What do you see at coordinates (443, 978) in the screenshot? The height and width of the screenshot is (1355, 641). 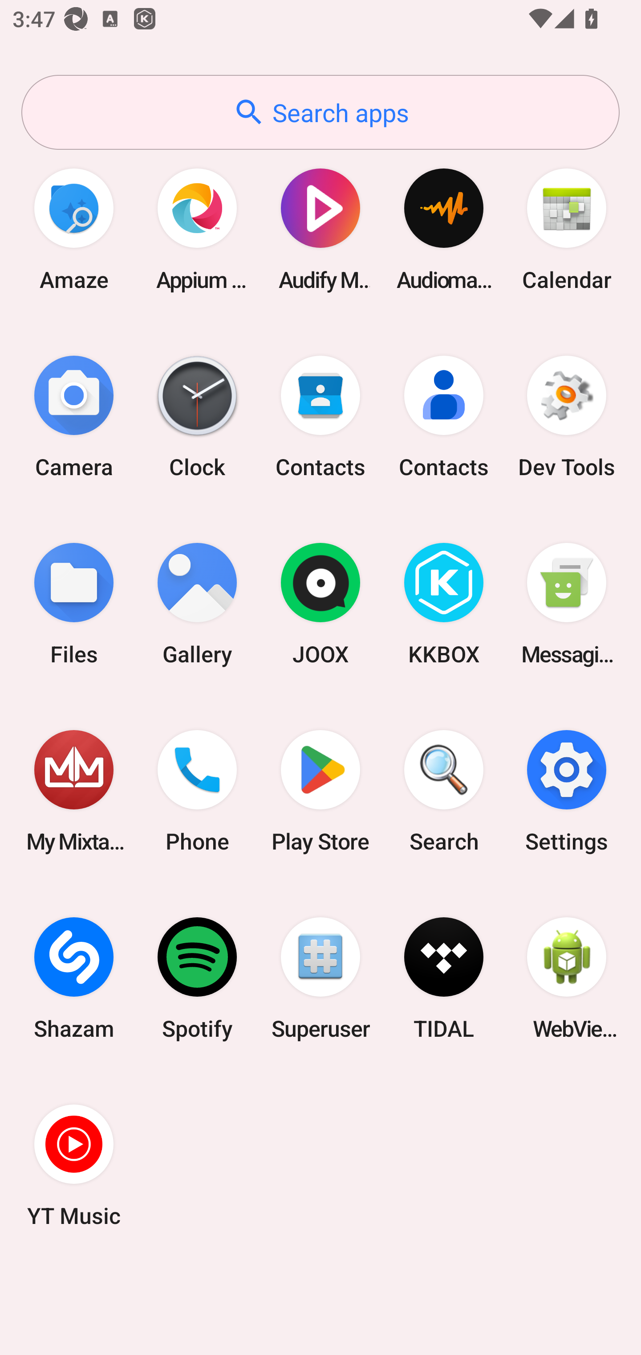 I see `TIDAL` at bounding box center [443, 978].